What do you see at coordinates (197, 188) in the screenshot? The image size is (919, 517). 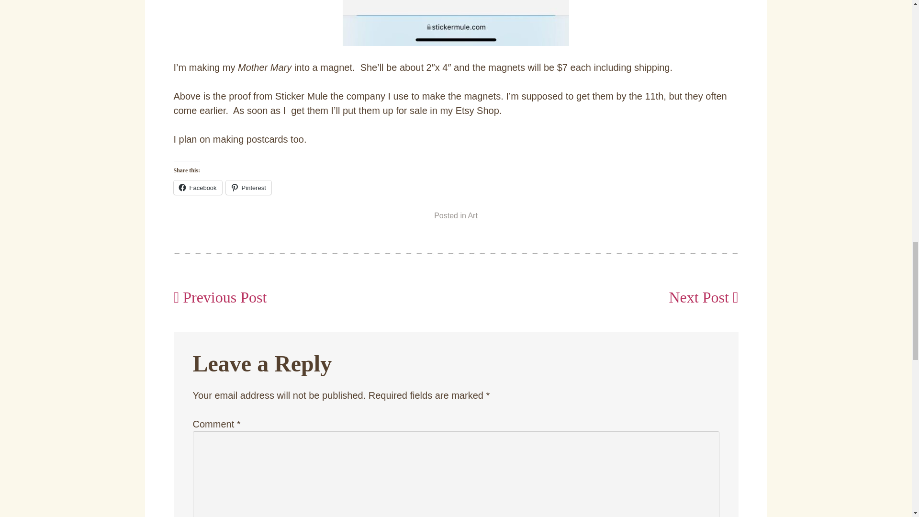 I see `Facebook` at bounding box center [197, 188].